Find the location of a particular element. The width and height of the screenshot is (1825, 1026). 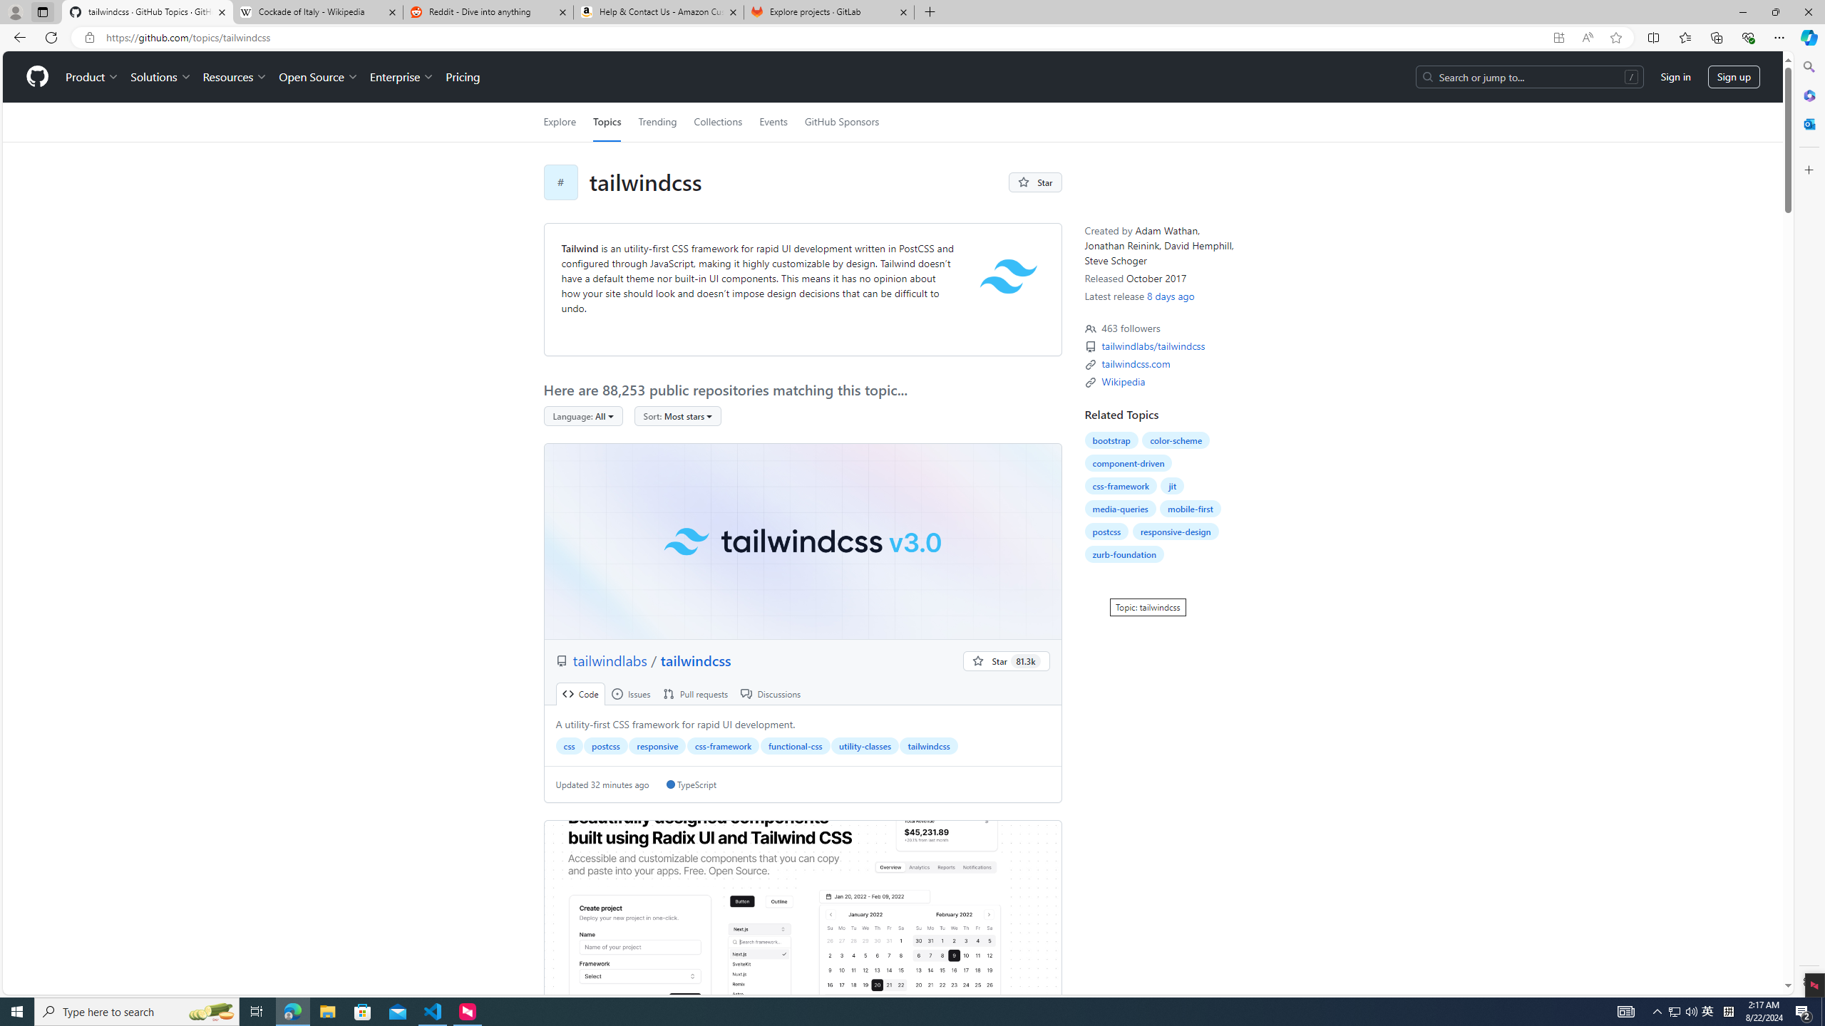

css is located at coordinates (569, 745).